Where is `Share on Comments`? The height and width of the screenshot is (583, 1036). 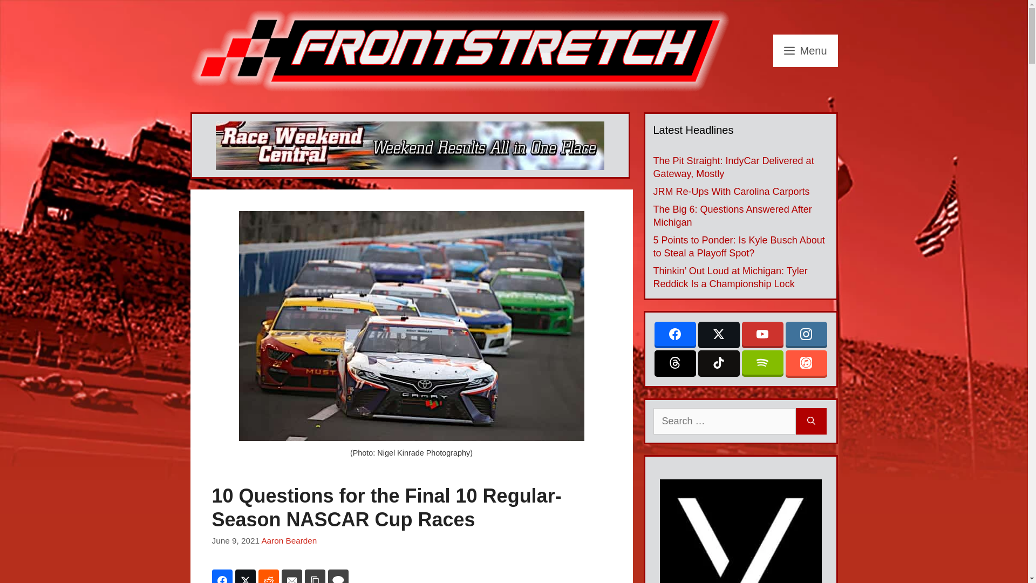
Share on Comments is located at coordinates (338, 577).